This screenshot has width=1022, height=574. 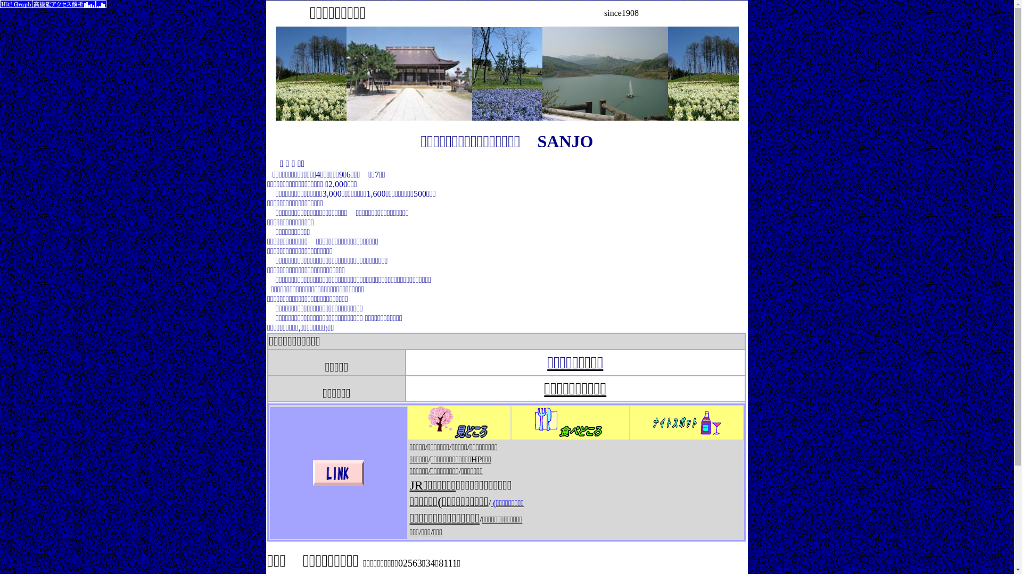 I want to click on SEO, so click(x=53, y=13).